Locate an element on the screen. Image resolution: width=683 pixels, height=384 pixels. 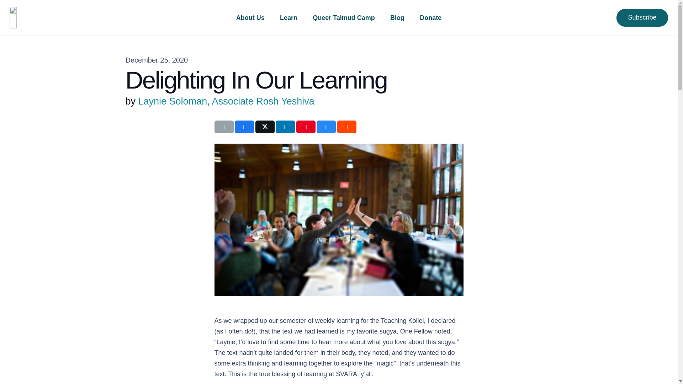
Pin this is located at coordinates (306, 127).